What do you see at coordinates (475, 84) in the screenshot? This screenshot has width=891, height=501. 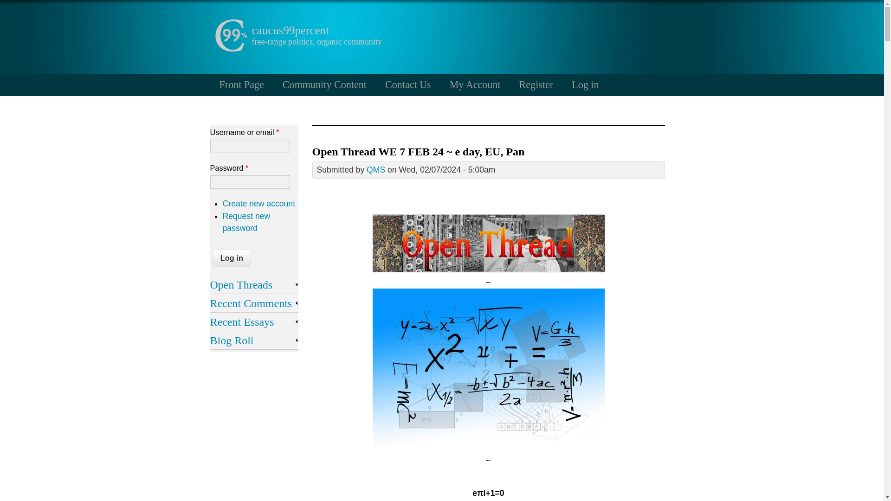 I see `My personal user account` at bounding box center [475, 84].